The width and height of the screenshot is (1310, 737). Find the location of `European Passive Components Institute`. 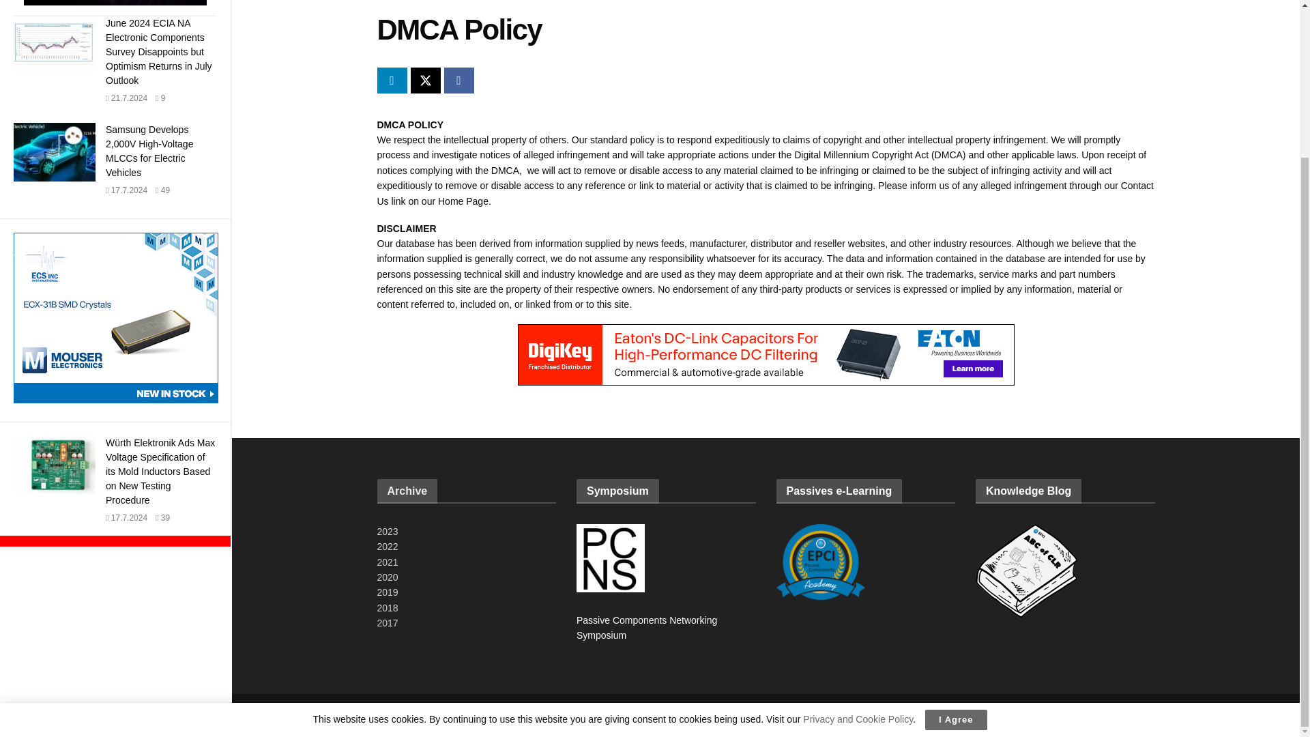

European Passive Components Institute is located at coordinates (394, 715).